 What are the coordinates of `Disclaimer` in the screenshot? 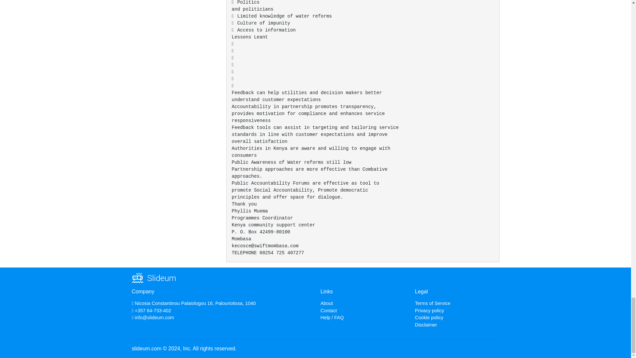 It's located at (426, 325).